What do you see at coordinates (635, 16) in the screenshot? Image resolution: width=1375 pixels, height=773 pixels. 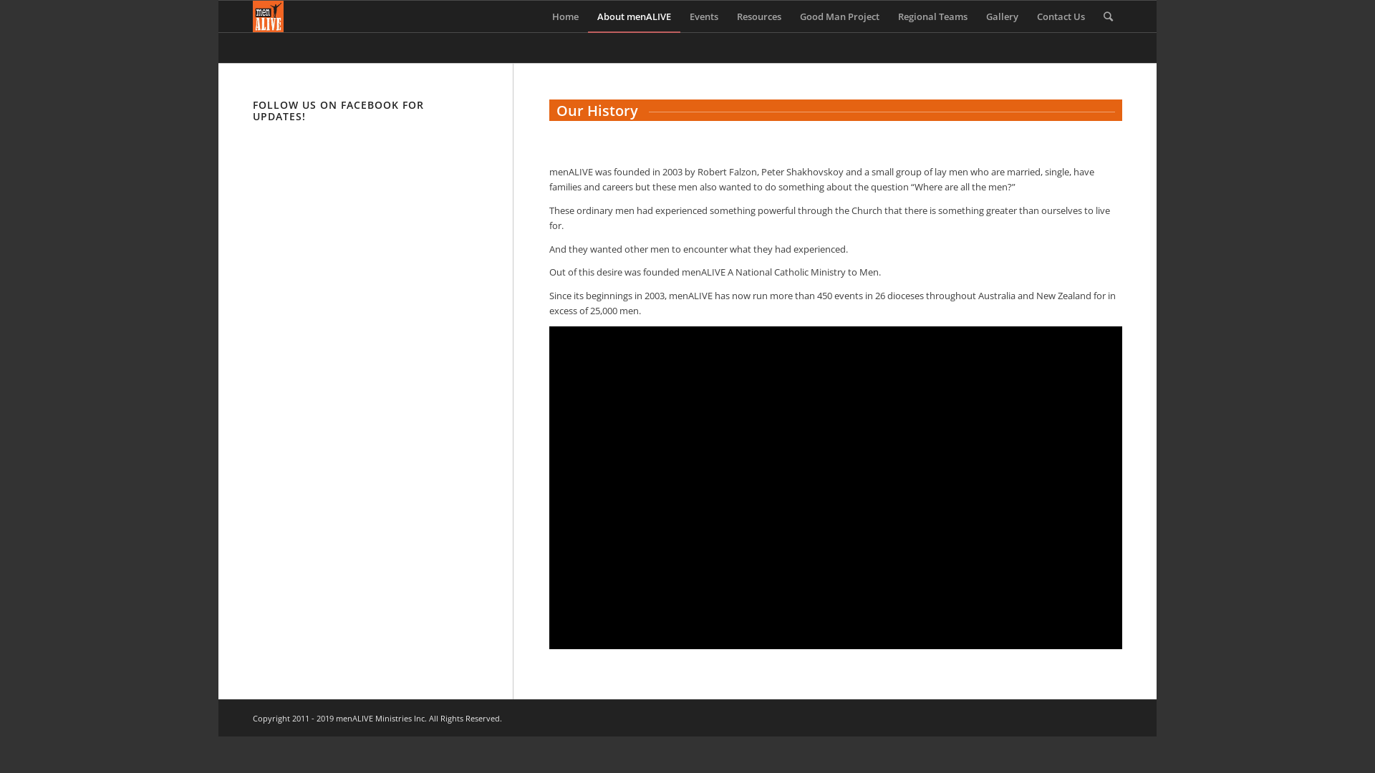 I see `About menALIVE` at bounding box center [635, 16].